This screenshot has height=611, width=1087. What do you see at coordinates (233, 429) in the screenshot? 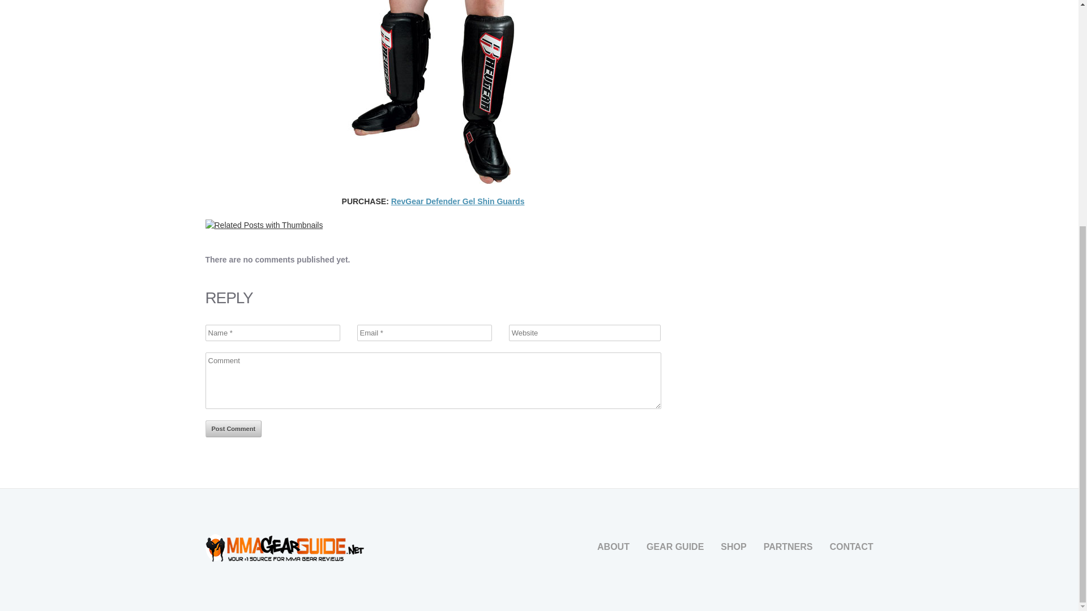
I see `Post Comment` at bounding box center [233, 429].